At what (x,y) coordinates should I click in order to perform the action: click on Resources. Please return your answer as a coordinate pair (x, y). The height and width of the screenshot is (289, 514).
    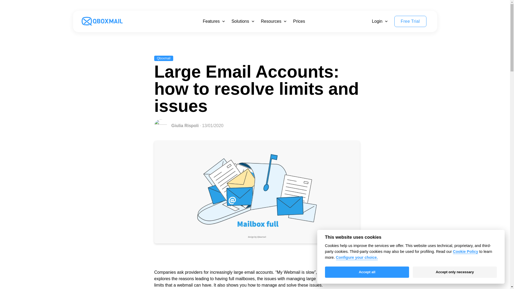
    Looking at the image, I should click on (271, 21).